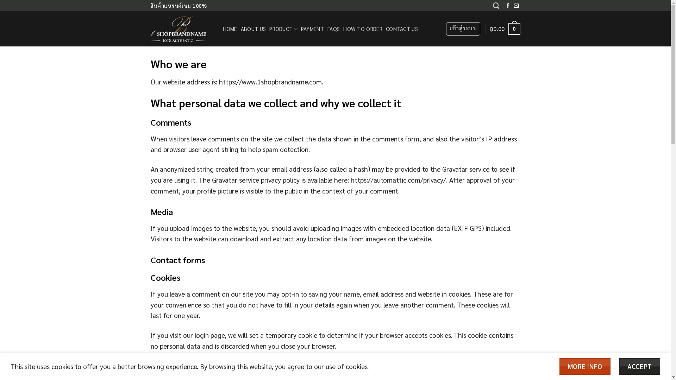 This screenshot has height=380, width=676. I want to click on HOME, so click(230, 29).